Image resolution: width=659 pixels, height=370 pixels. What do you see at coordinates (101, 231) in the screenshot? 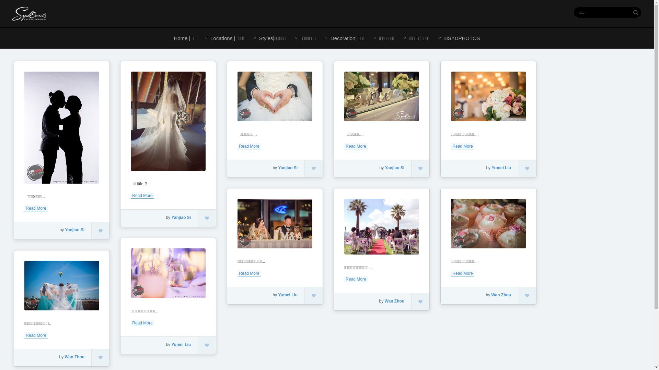
I see `Like this` at bounding box center [101, 231].